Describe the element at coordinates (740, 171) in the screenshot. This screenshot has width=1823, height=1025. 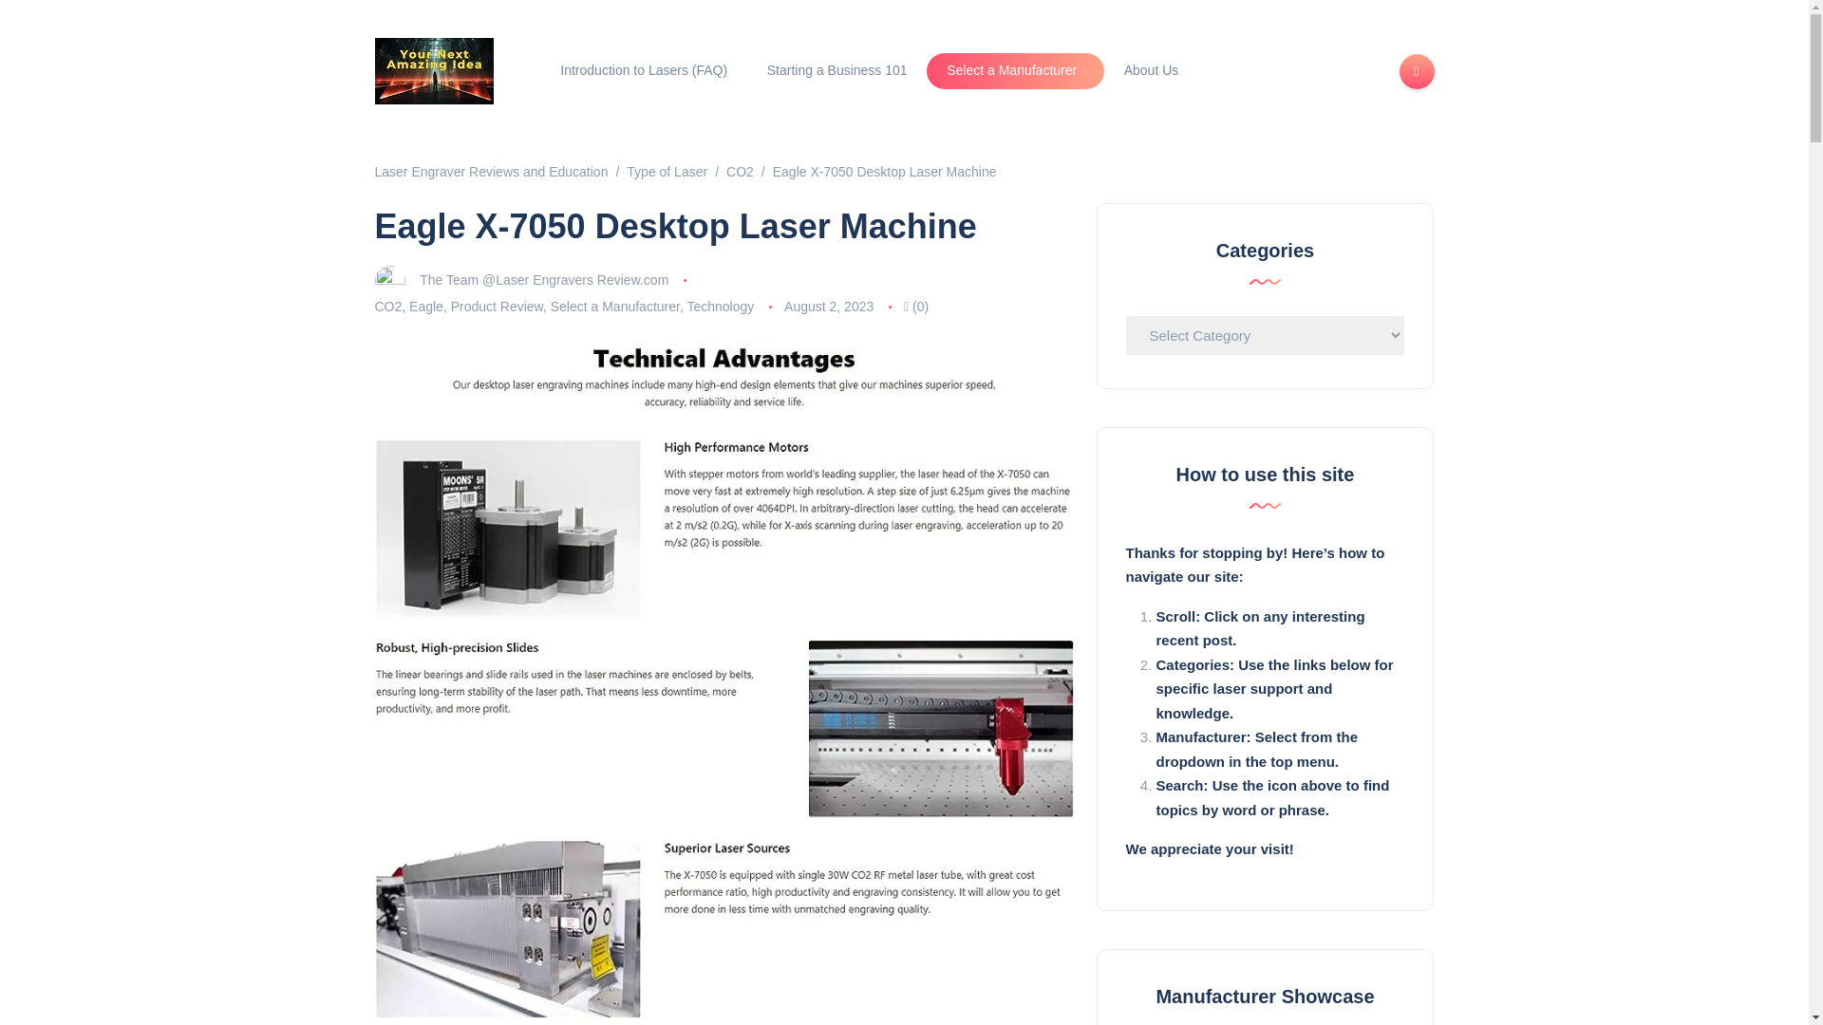
I see `Go to the CO2 Category archives.` at that location.